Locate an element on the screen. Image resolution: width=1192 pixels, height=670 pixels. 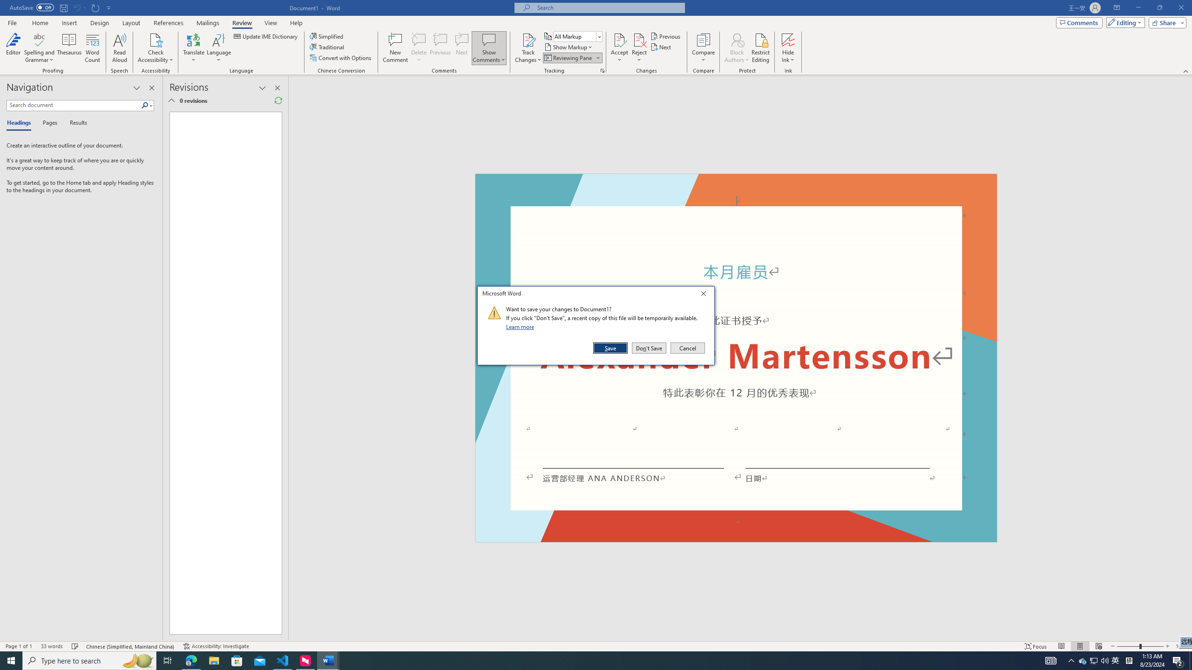
Show Detailed Summary is located at coordinates (171, 100).